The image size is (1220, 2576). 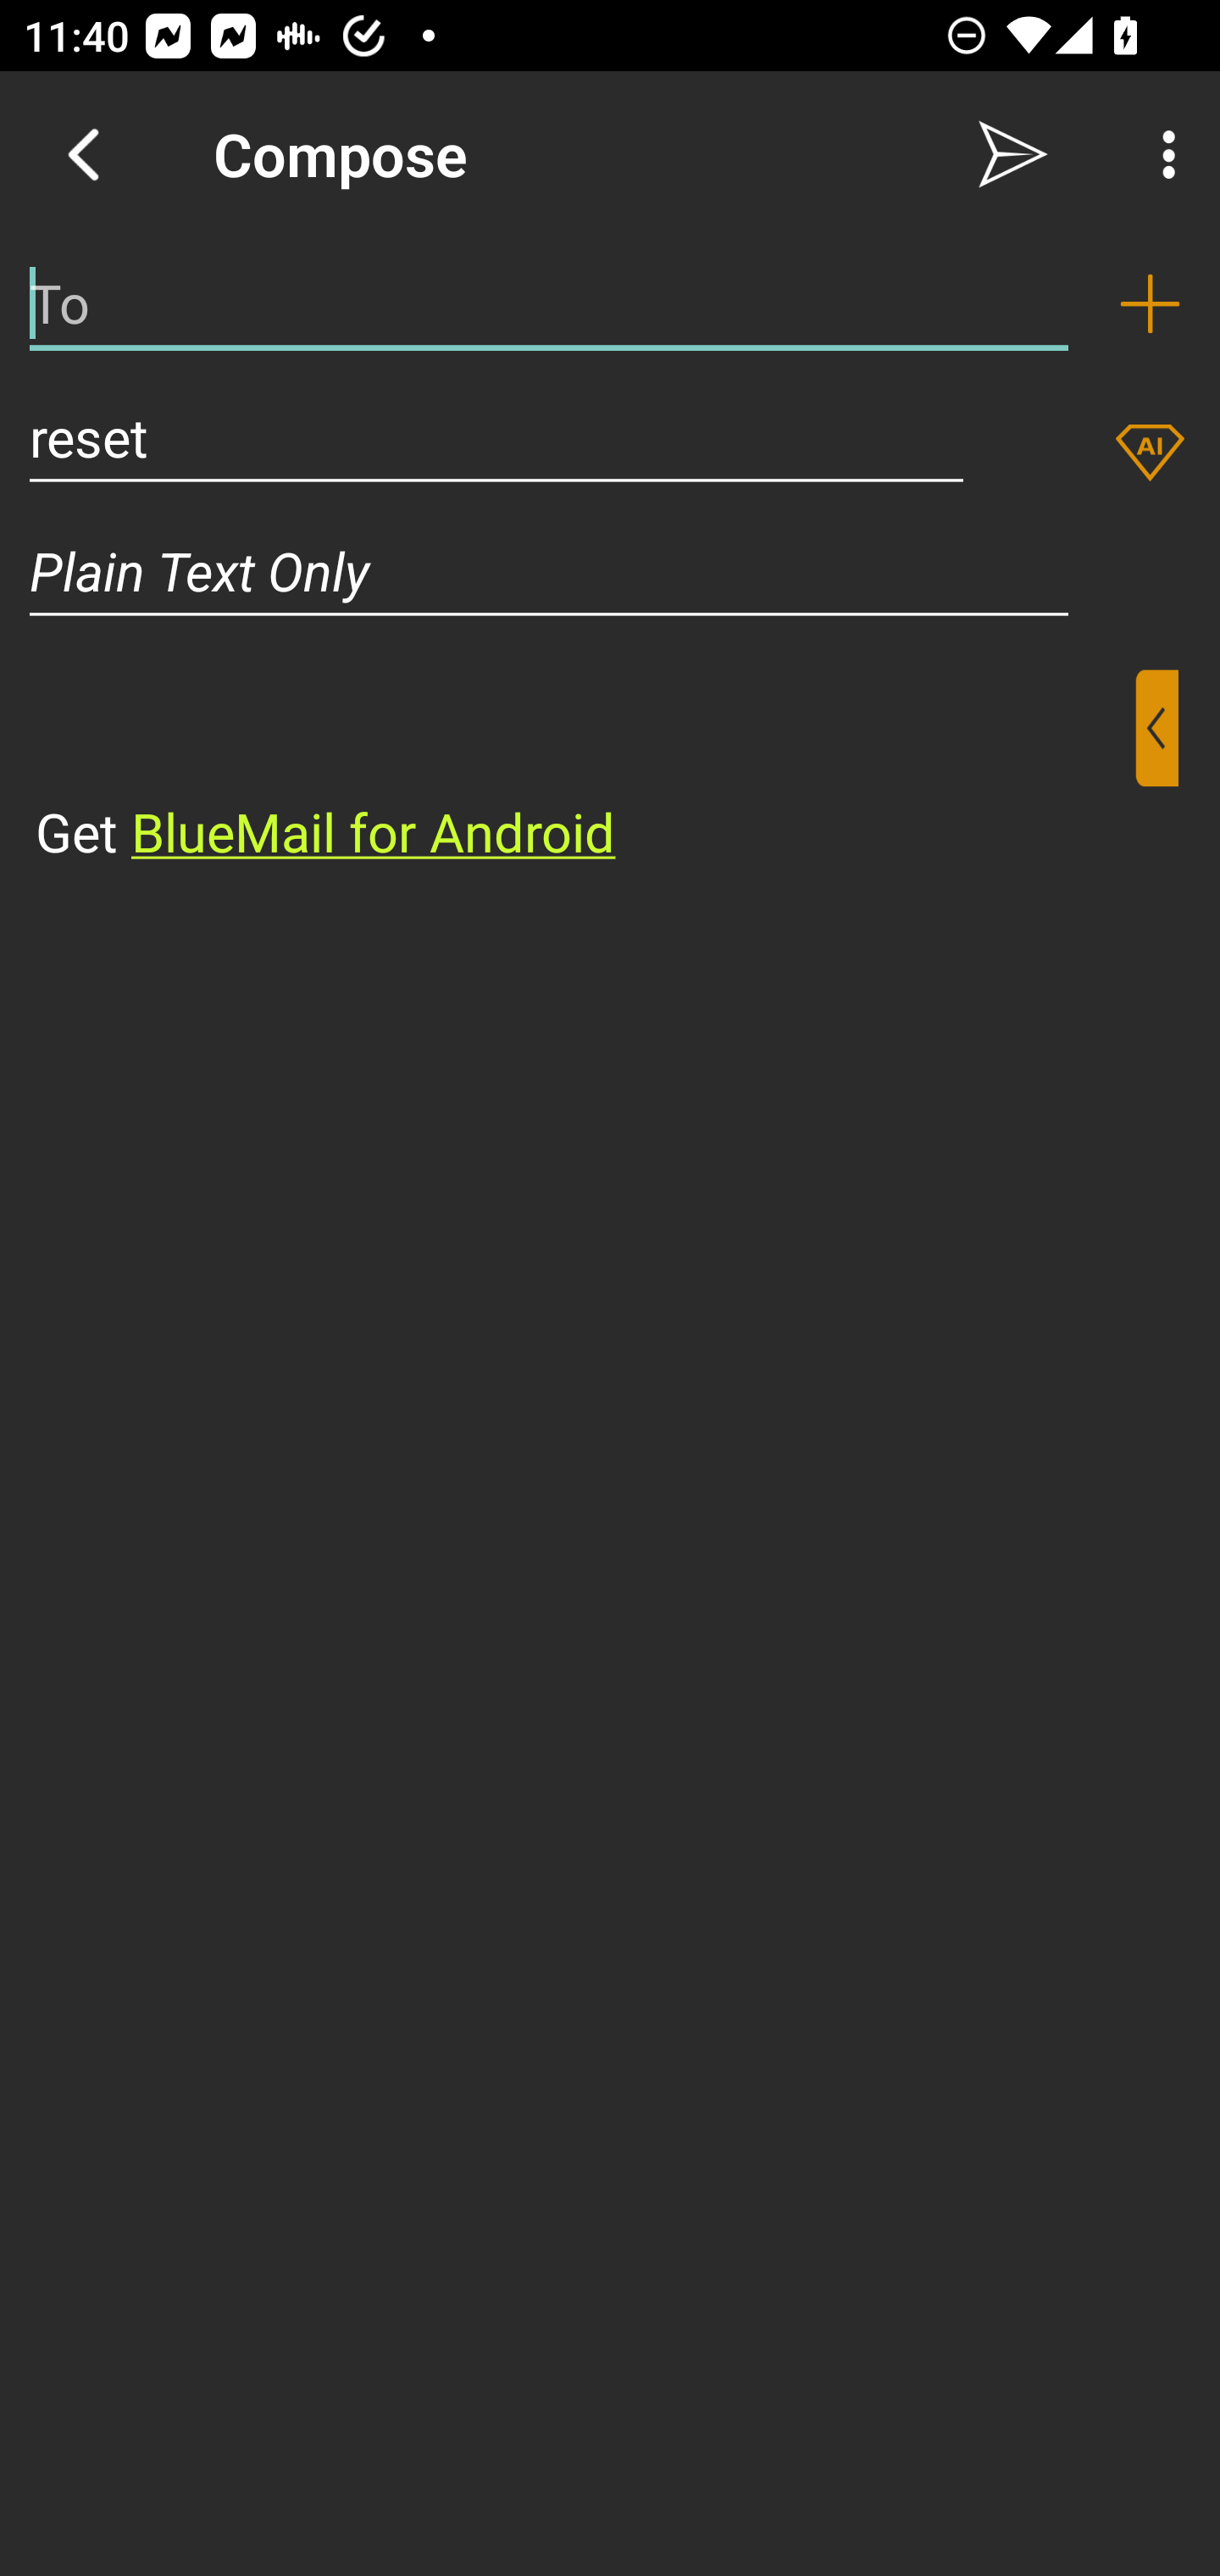 What do you see at coordinates (1150, 303) in the screenshot?
I see `Add recipient (To)` at bounding box center [1150, 303].